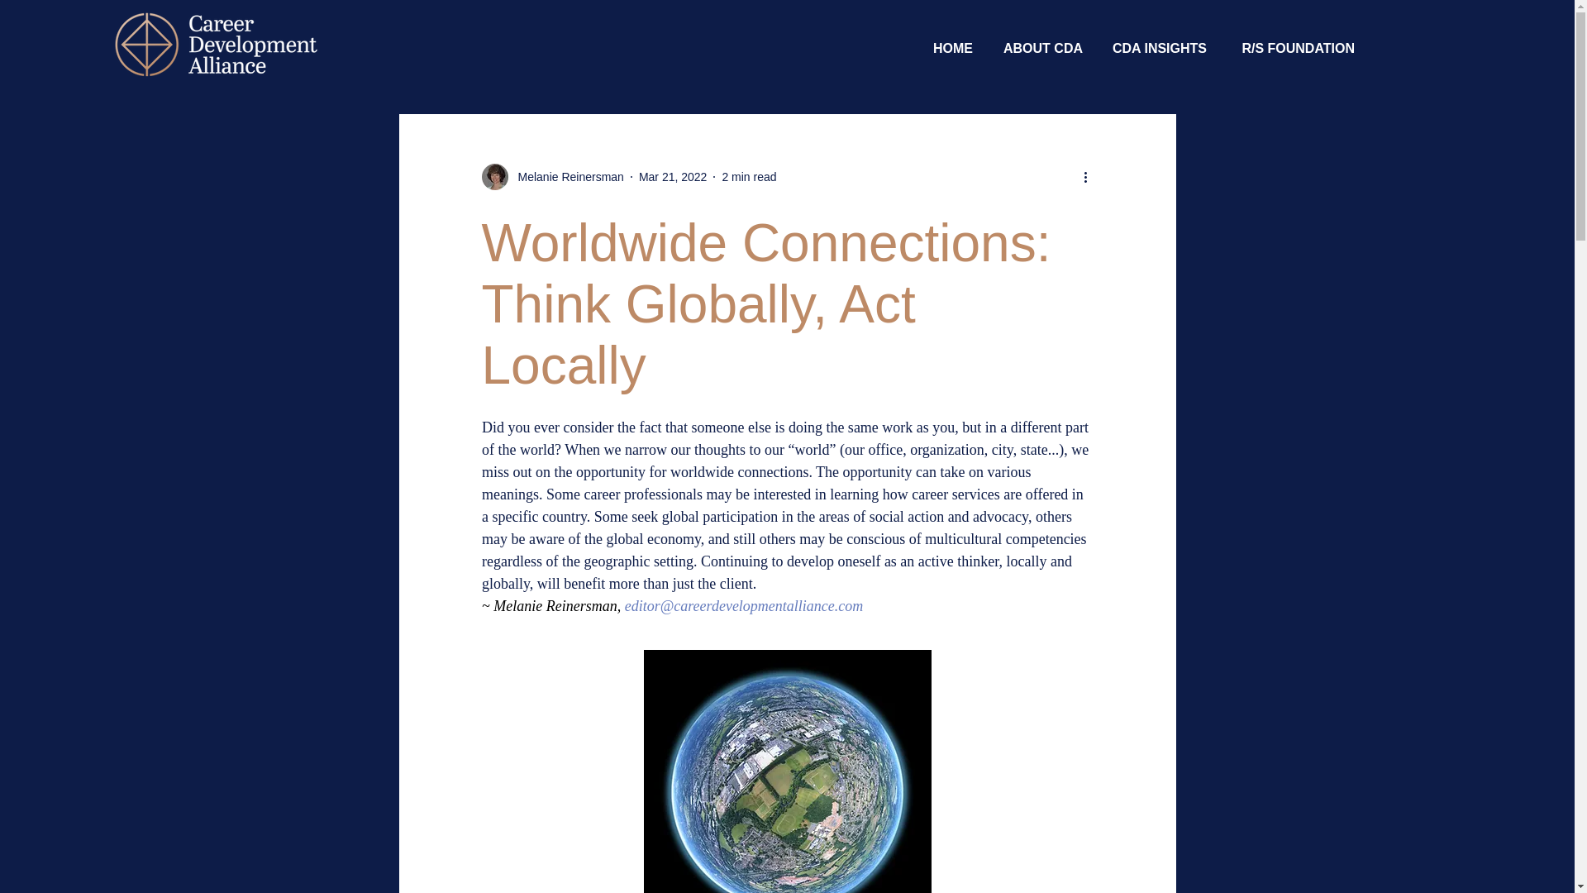 The width and height of the screenshot is (1587, 893). I want to click on Mar 21, 2022, so click(673, 177).